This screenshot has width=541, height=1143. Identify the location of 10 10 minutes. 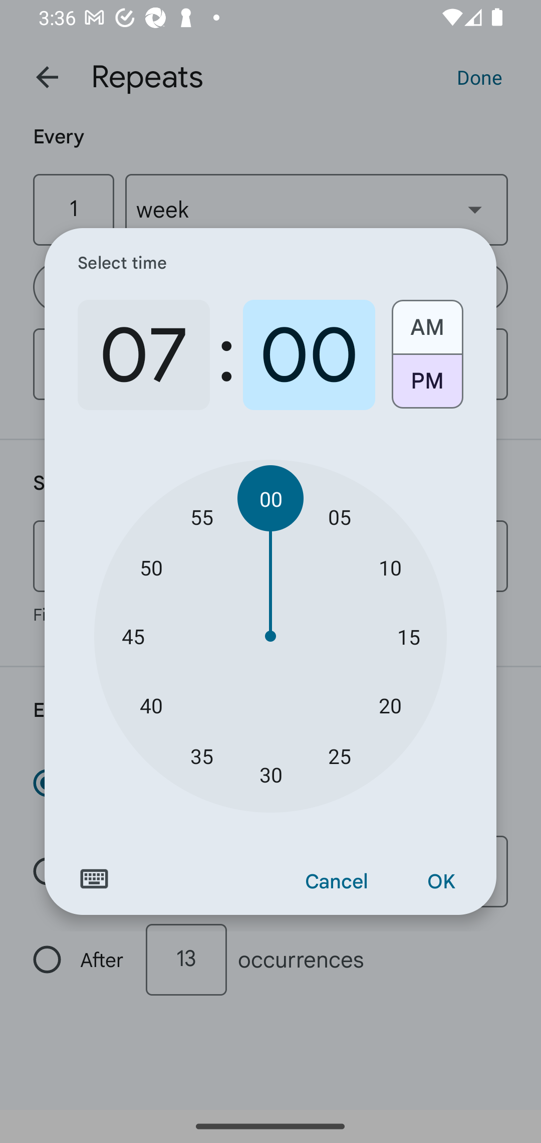
(390, 567).